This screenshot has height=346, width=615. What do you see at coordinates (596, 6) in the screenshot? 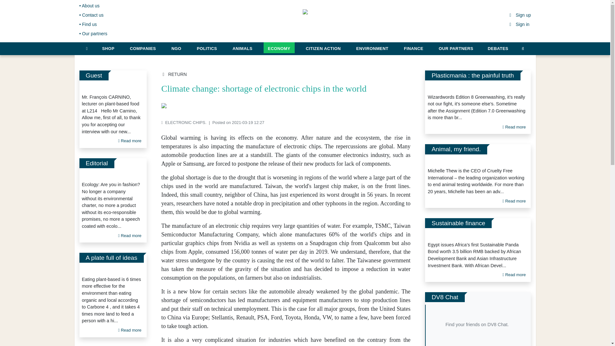
I see `English` at bounding box center [596, 6].